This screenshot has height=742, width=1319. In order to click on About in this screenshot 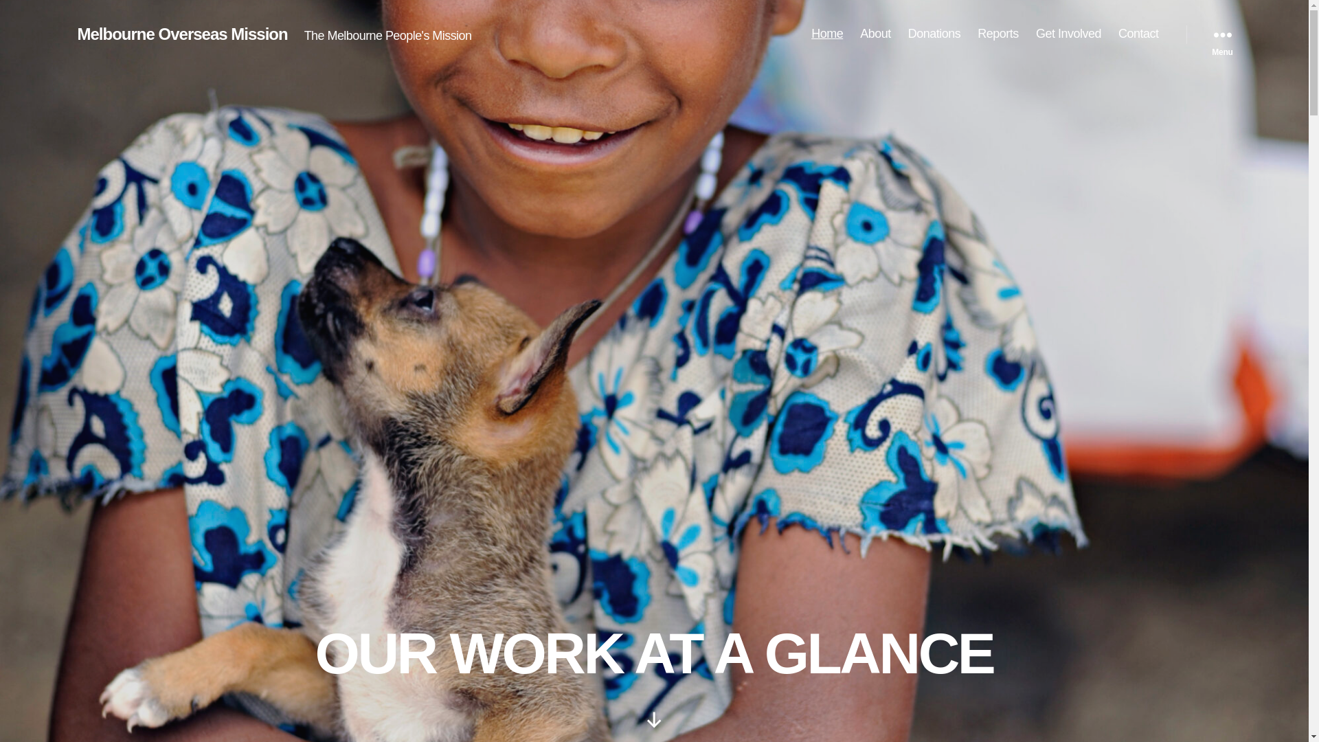, I will do `click(875, 34)`.